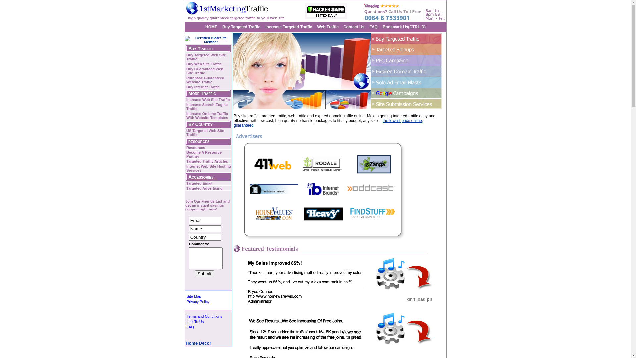  I want to click on Buy Targeted Web Site Traffic, so click(208, 57).